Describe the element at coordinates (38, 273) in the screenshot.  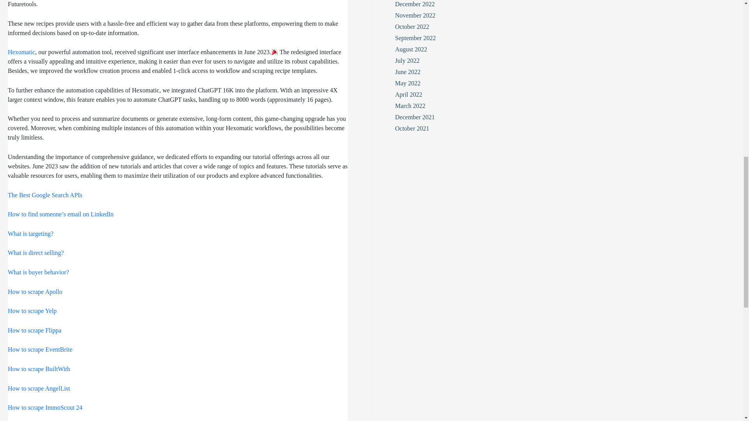
I see `What is buyer behavior?` at that location.